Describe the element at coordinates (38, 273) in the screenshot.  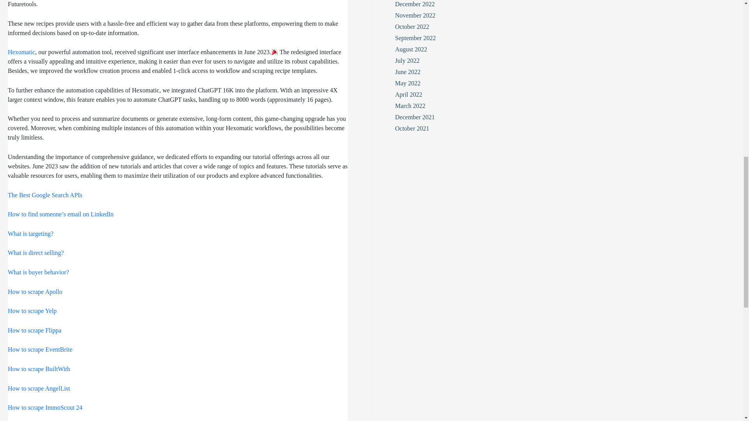
I see `What is buyer behavior?` at that location.